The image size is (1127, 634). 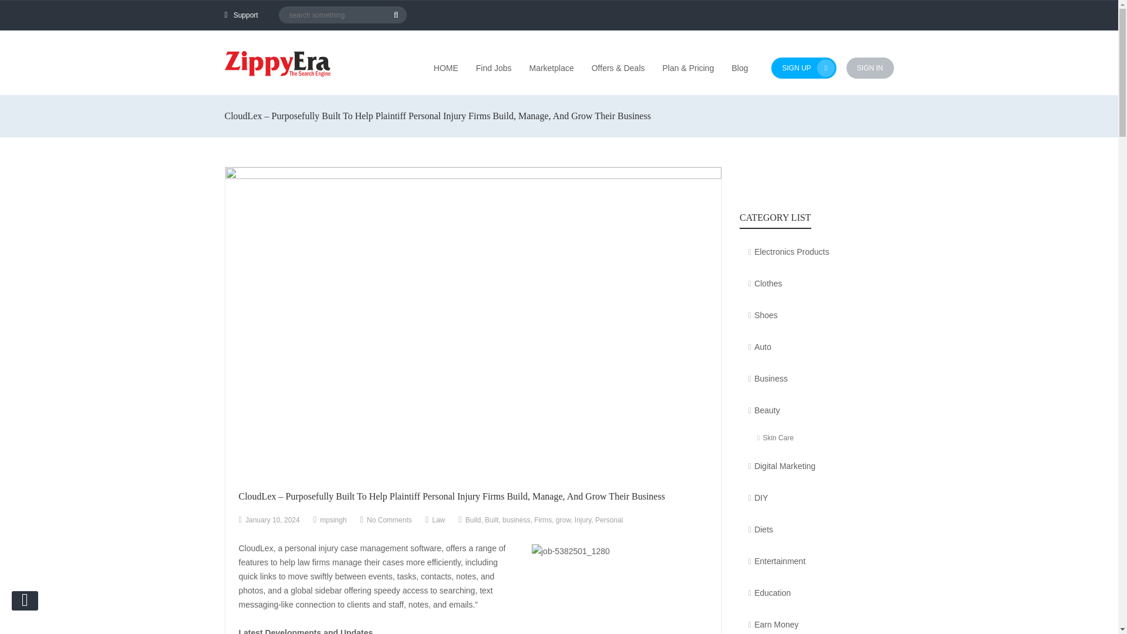 What do you see at coordinates (870, 68) in the screenshot?
I see `Sign in` at bounding box center [870, 68].